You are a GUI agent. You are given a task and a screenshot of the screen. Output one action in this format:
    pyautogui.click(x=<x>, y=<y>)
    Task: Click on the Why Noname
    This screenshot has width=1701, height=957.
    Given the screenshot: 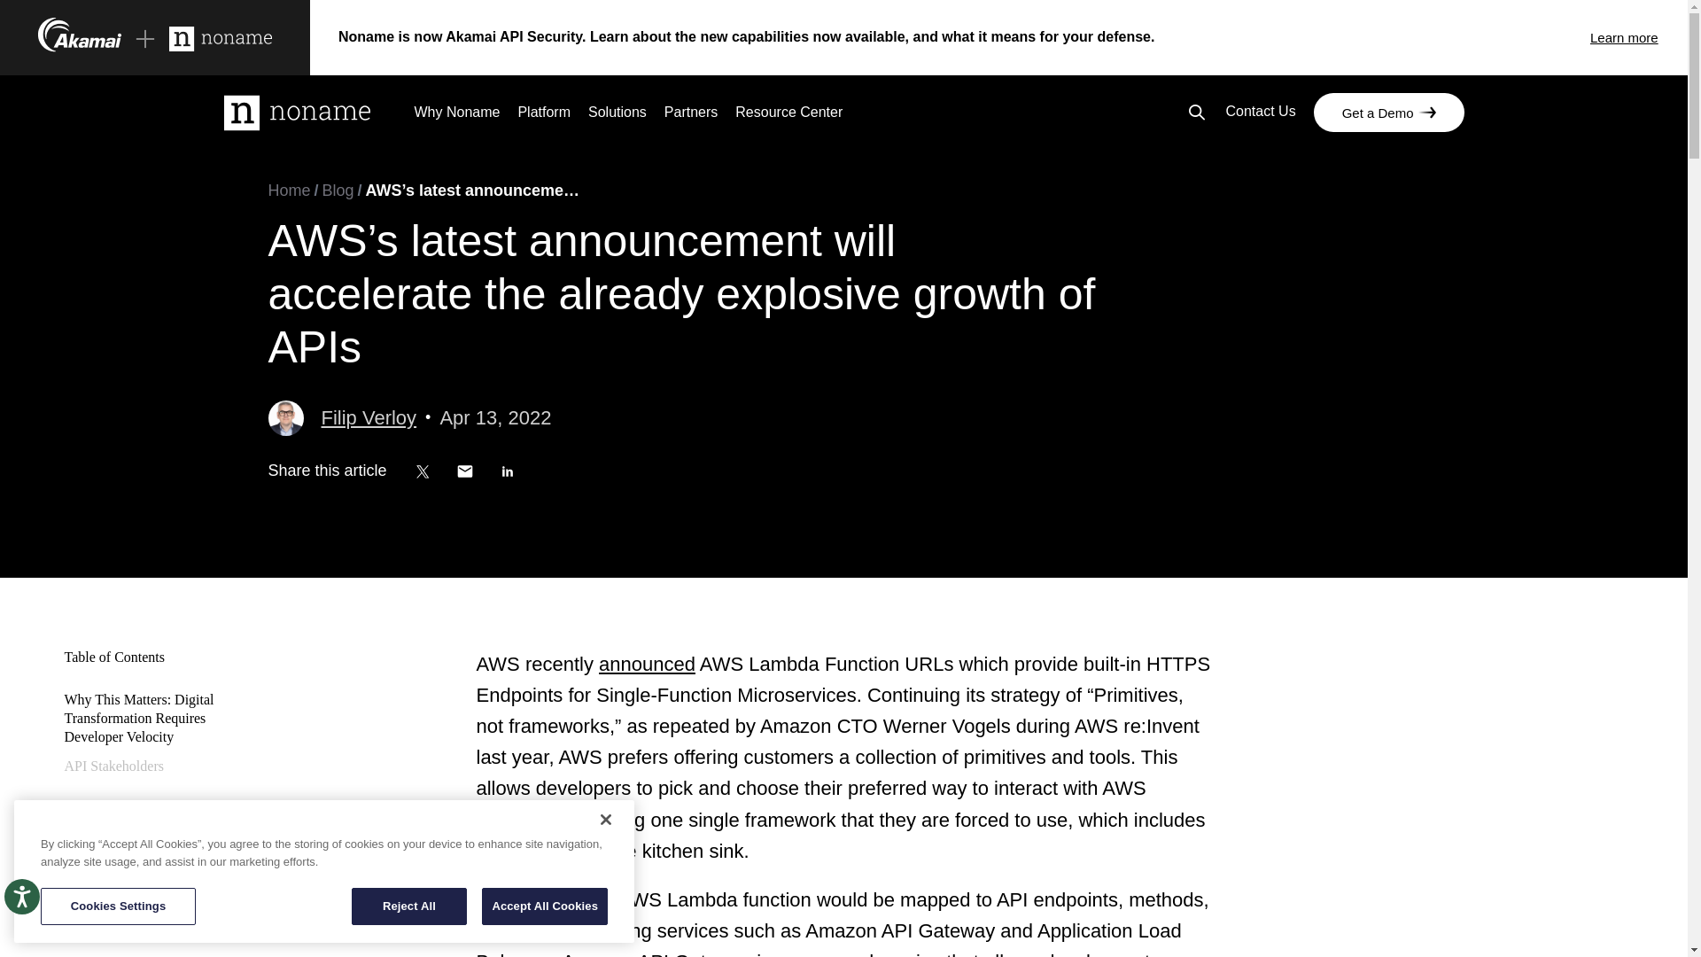 What is the action you would take?
    pyautogui.click(x=457, y=115)
    